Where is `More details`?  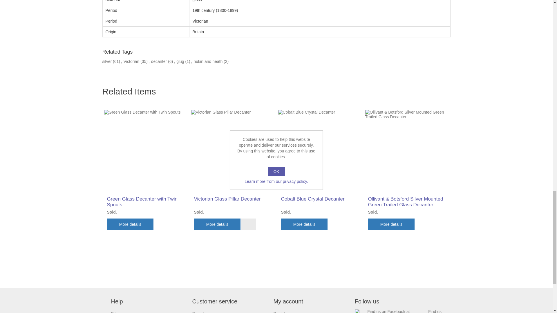 More details is located at coordinates (217, 224).